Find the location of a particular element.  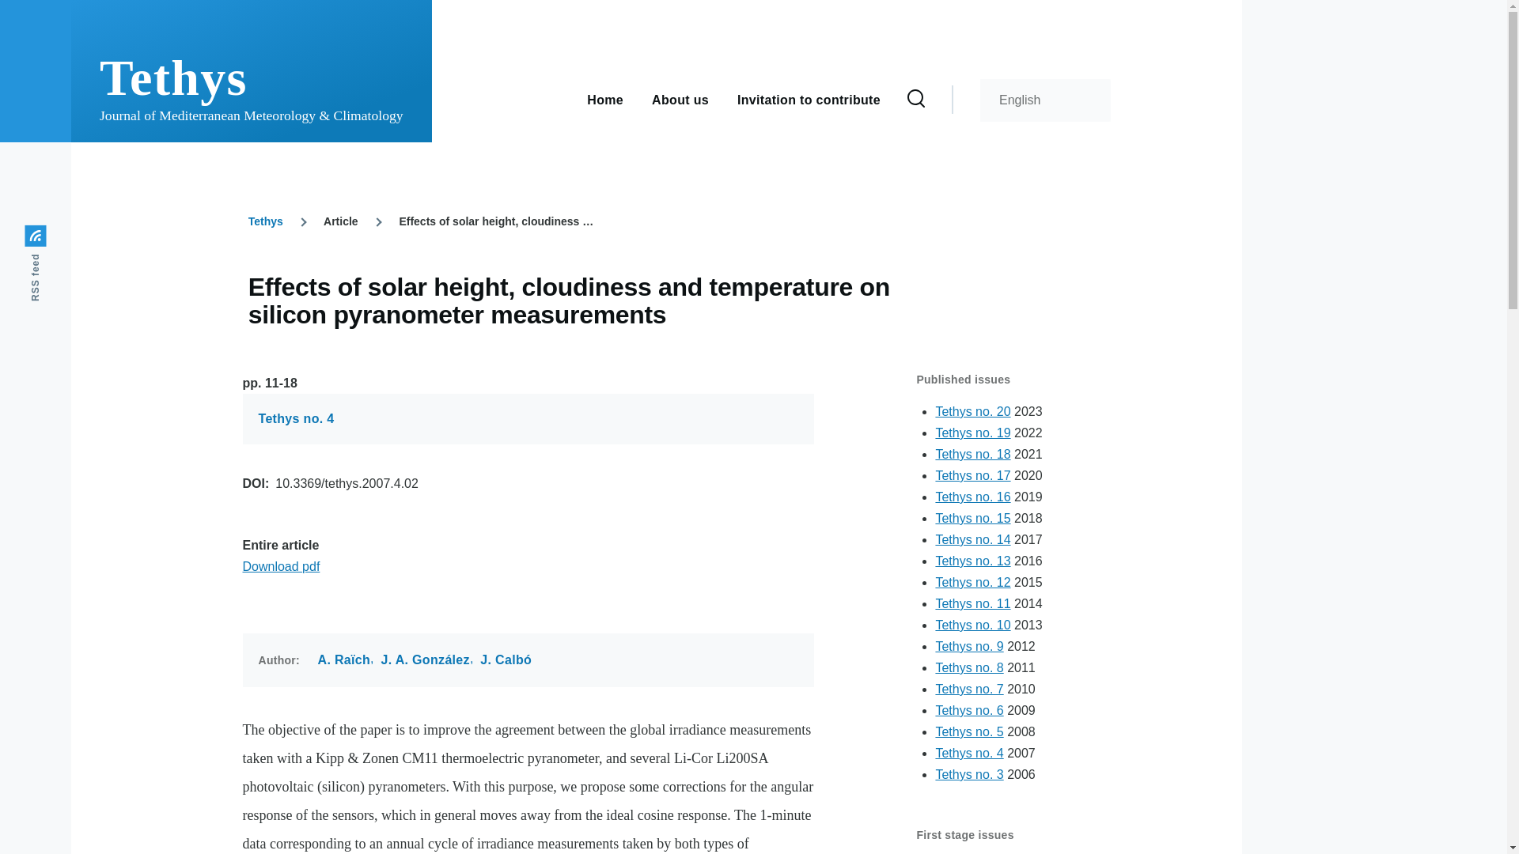

Tethys no. 12 is located at coordinates (972, 582).